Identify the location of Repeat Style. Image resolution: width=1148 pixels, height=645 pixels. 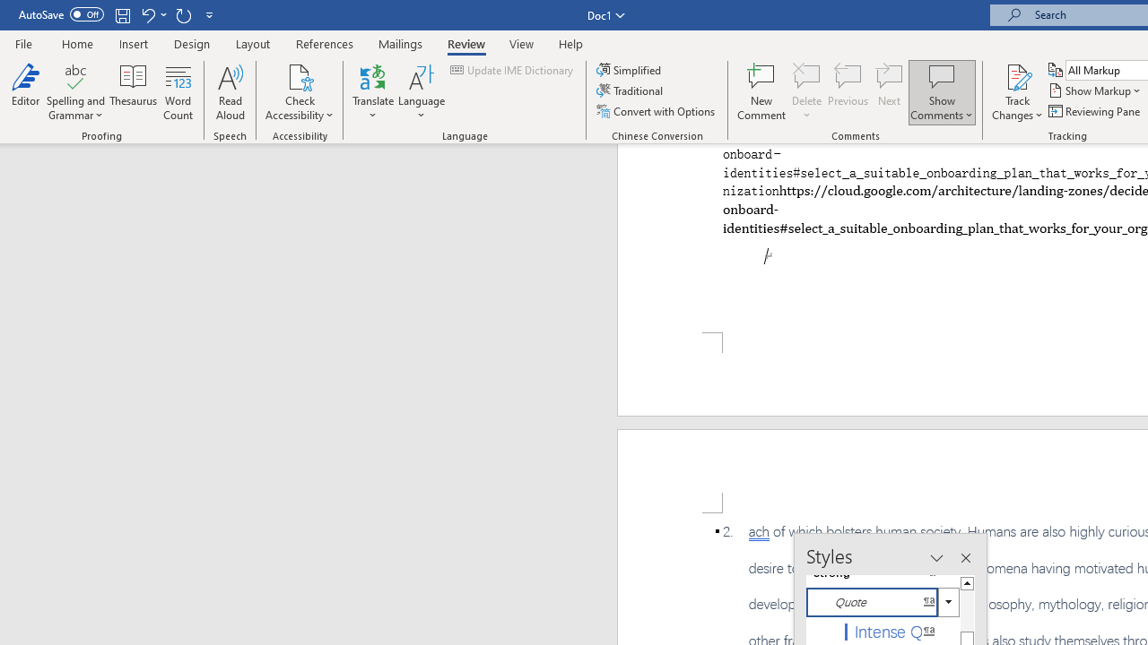
(183, 14).